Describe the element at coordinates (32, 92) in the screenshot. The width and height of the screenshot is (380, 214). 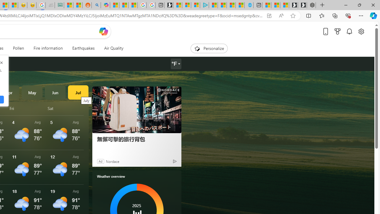
I see `May` at that location.